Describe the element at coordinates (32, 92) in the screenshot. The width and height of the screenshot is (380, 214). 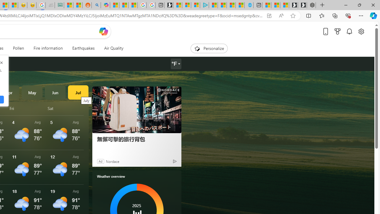
I see `May` at that location.